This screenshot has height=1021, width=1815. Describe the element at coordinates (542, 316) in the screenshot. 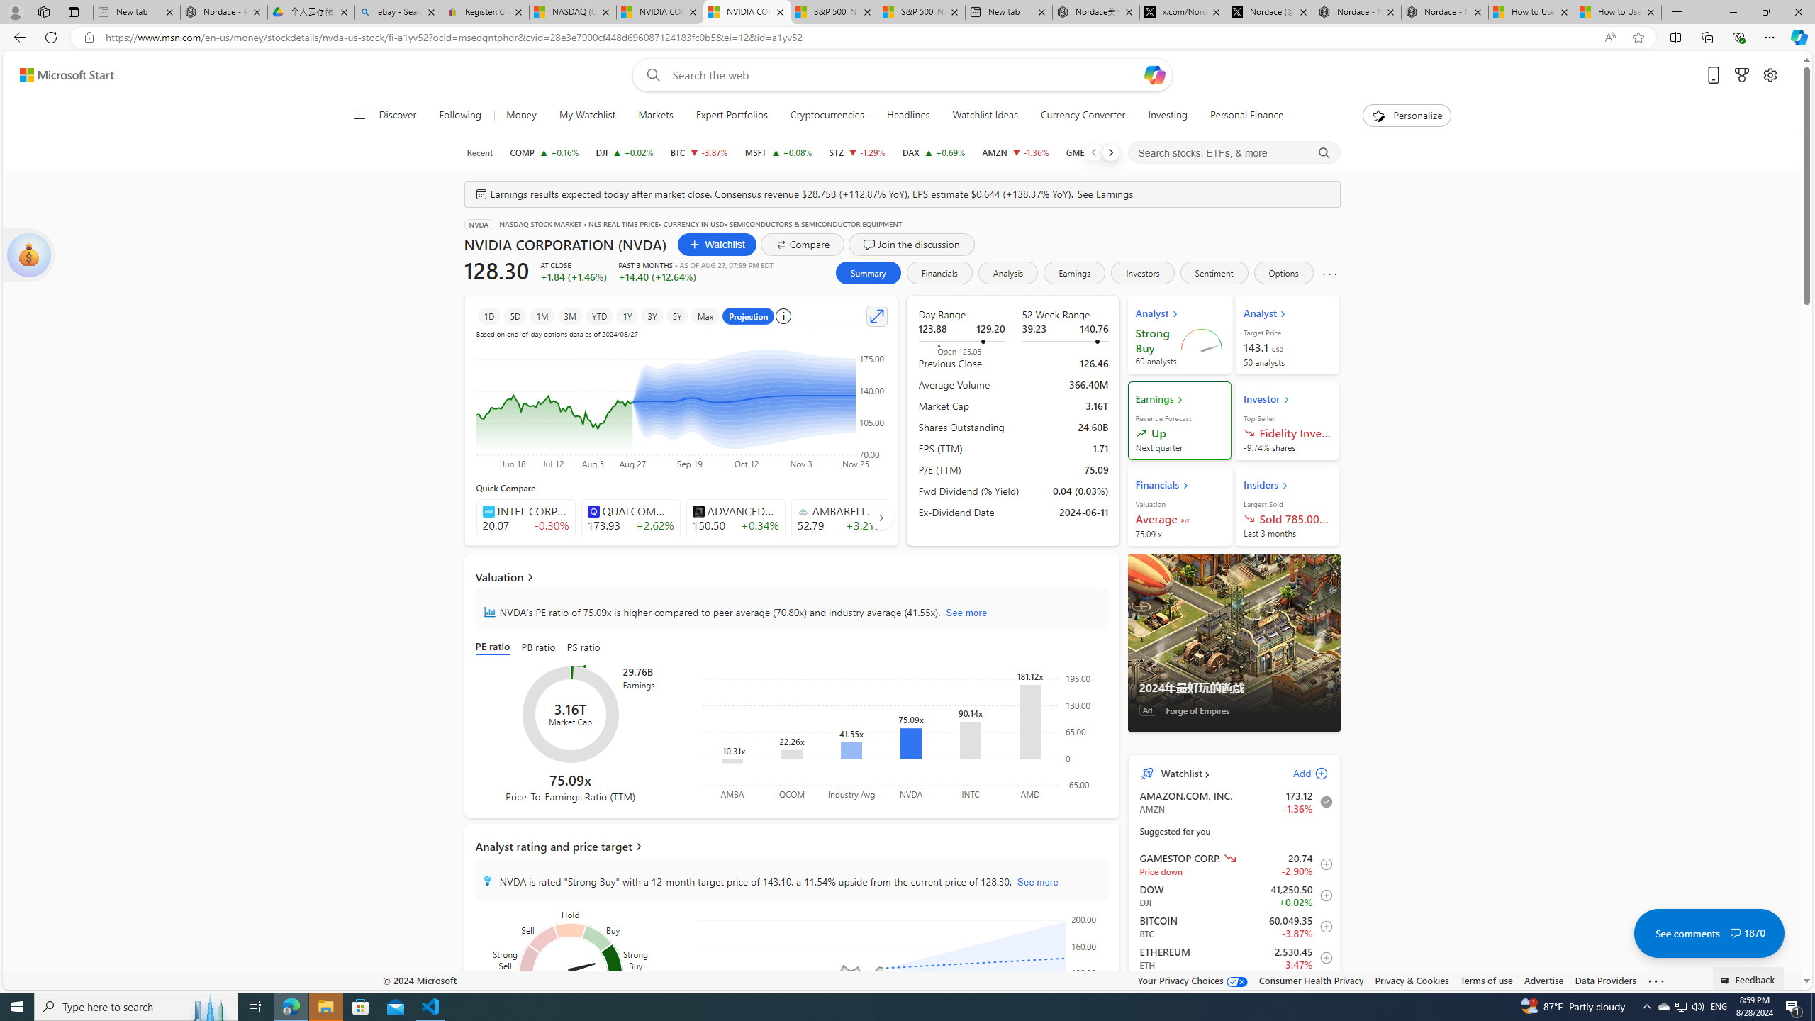

I see `1M` at that location.